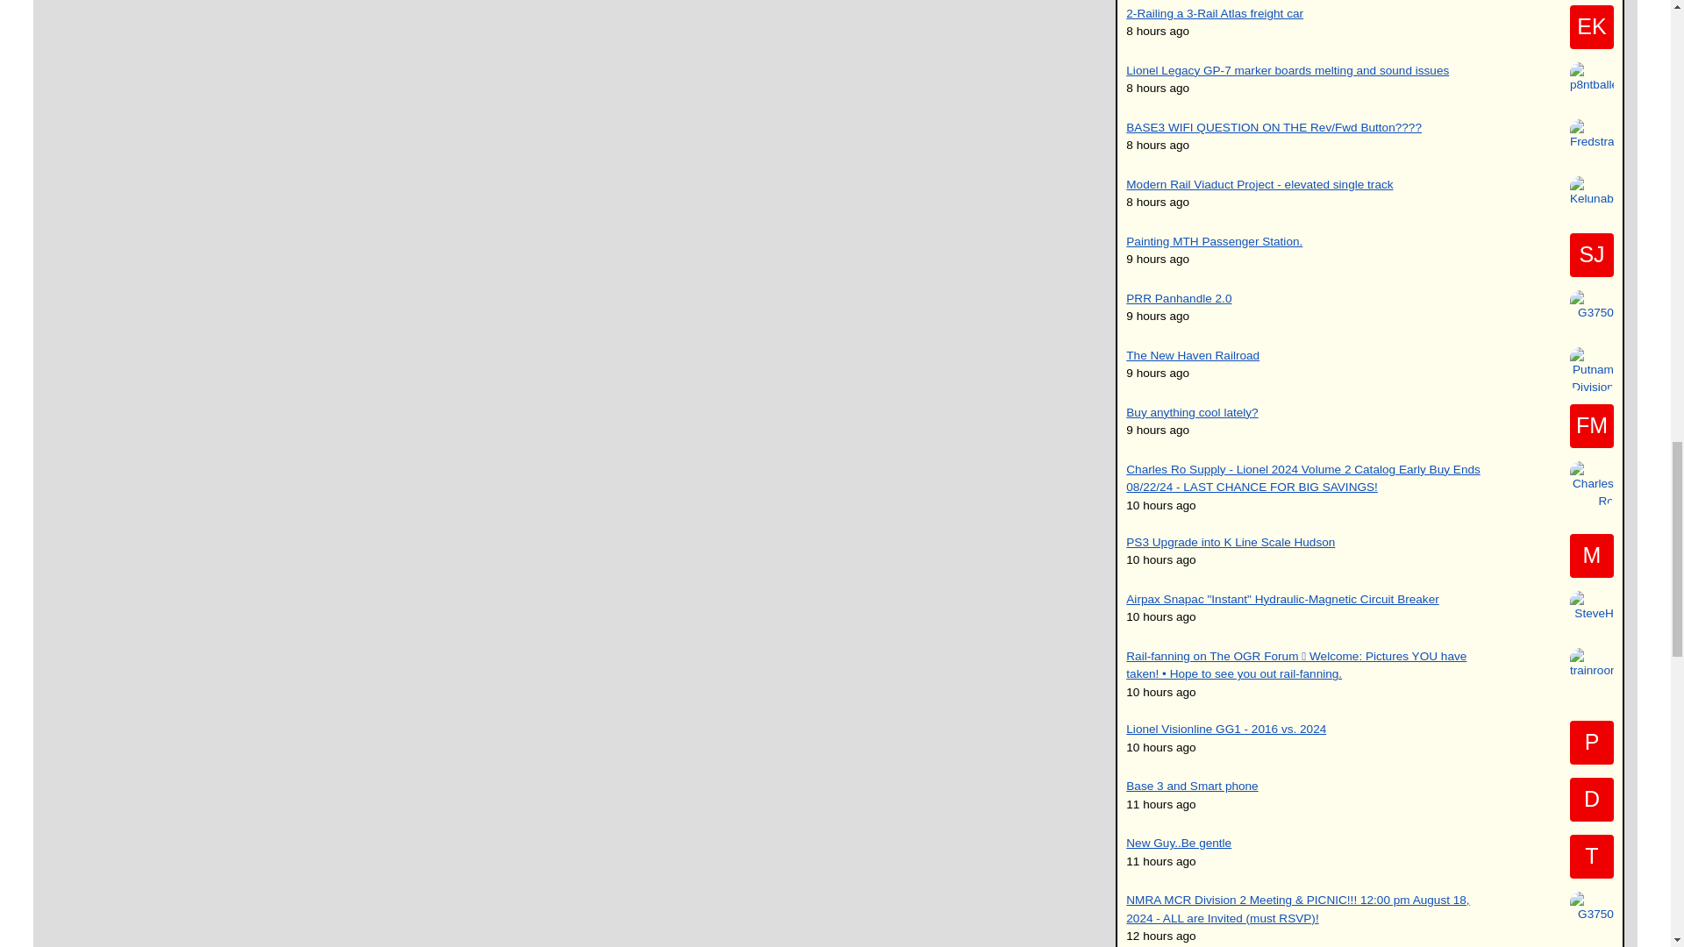 The height and width of the screenshot is (947, 1684). What do you see at coordinates (1591, 27) in the screenshot?
I see `EK` at bounding box center [1591, 27].